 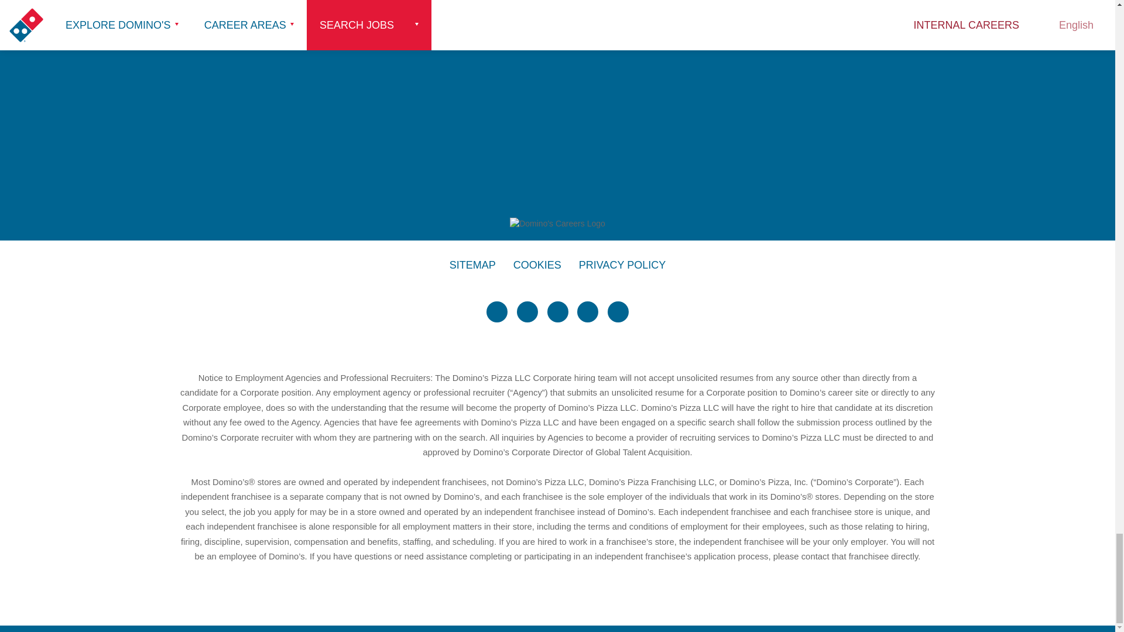 What do you see at coordinates (527, 311) in the screenshot?
I see `Facebook` at bounding box center [527, 311].